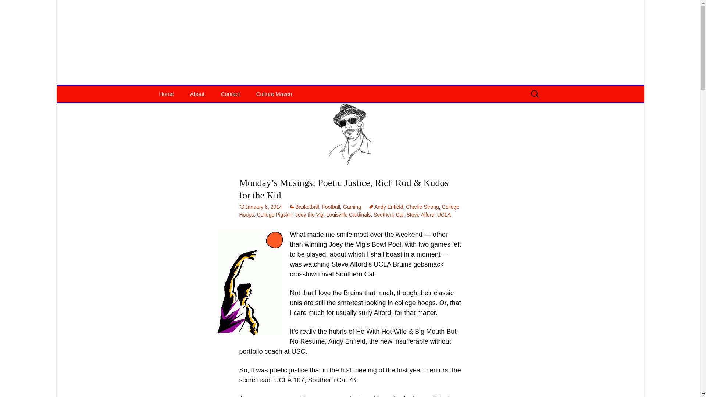  What do you see at coordinates (274, 94) in the screenshot?
I see `Culture Maven` at bounding box center [274, 94].